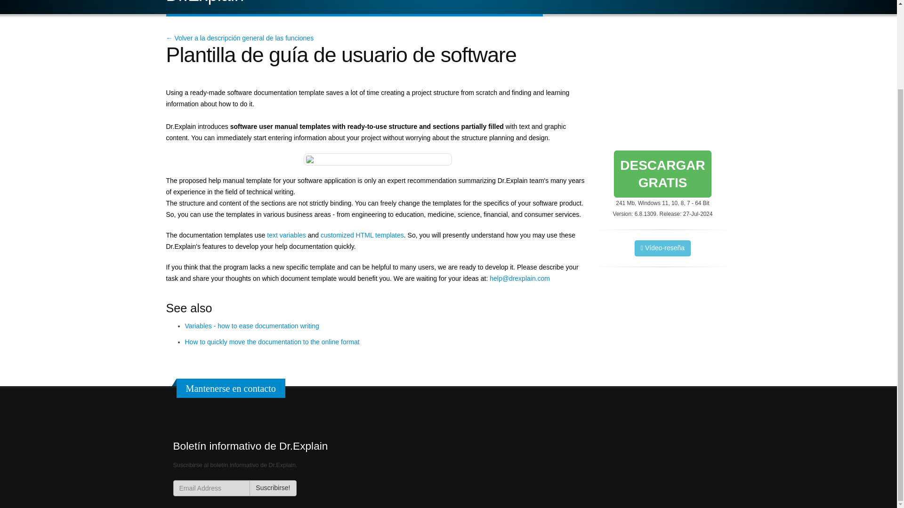  What do you see at coordinates (363, 235) in the screenshot?
I see `text variables` at bounding box center [363, 235].